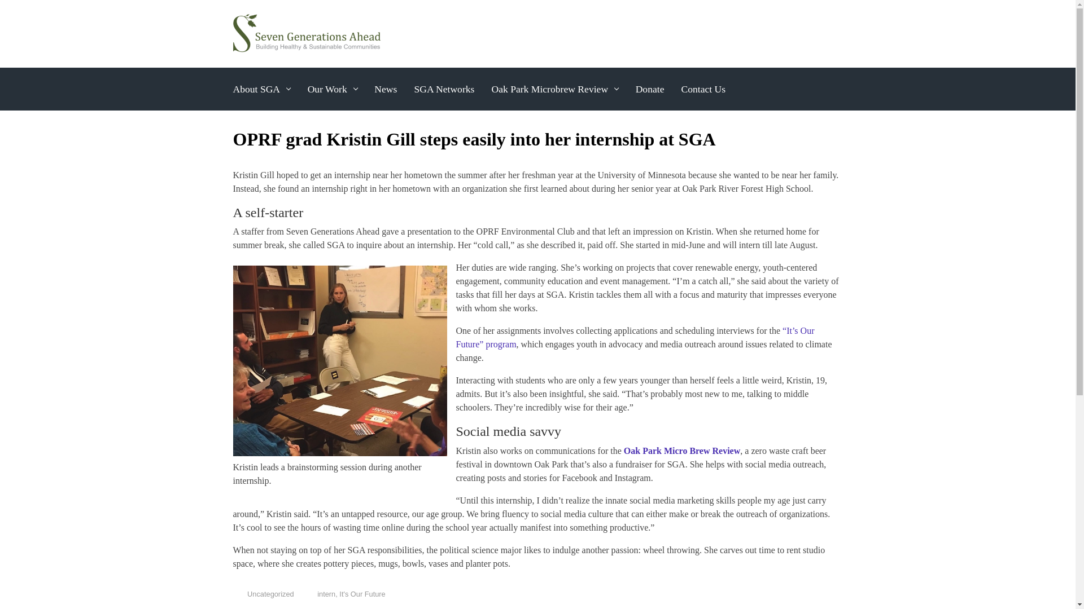 This screenshot has height=609, width=1084. I want to click on Contact Us, so click(703, 89).